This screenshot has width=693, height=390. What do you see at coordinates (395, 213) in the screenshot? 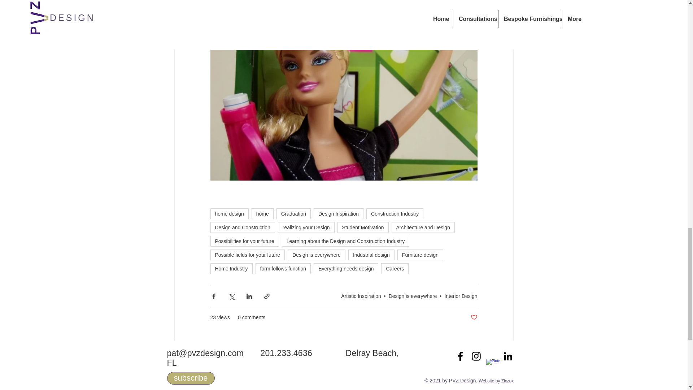
I see `Construction Industry` at bounding box center [395, 213].